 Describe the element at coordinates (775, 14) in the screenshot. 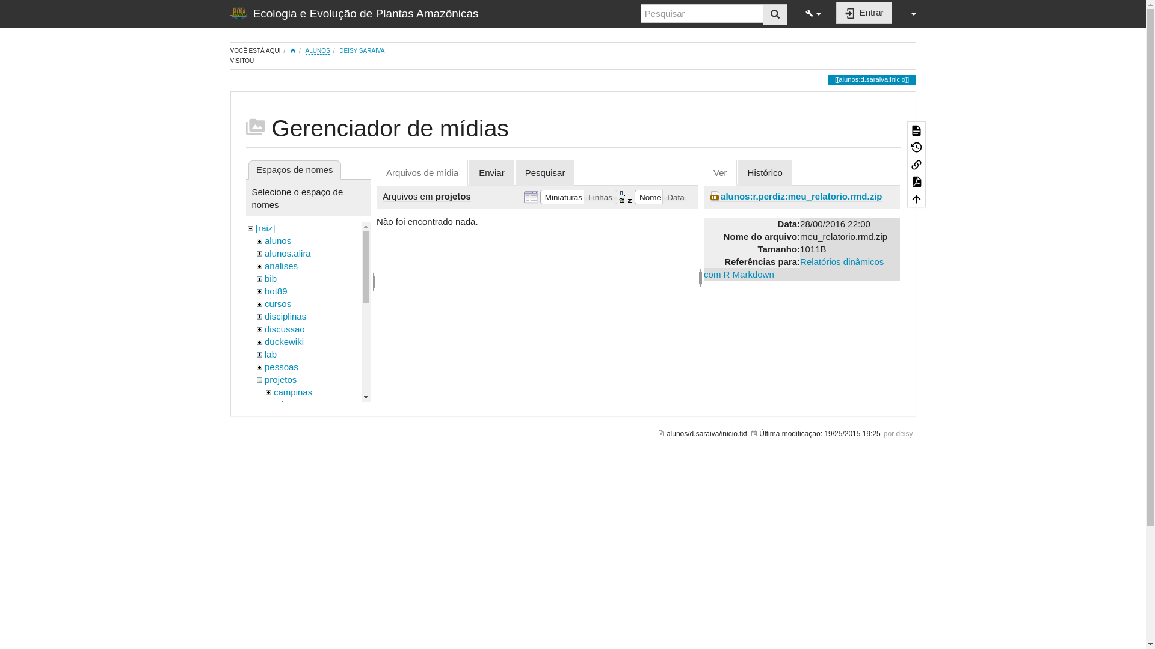

I see `Pesquisar` at that location.